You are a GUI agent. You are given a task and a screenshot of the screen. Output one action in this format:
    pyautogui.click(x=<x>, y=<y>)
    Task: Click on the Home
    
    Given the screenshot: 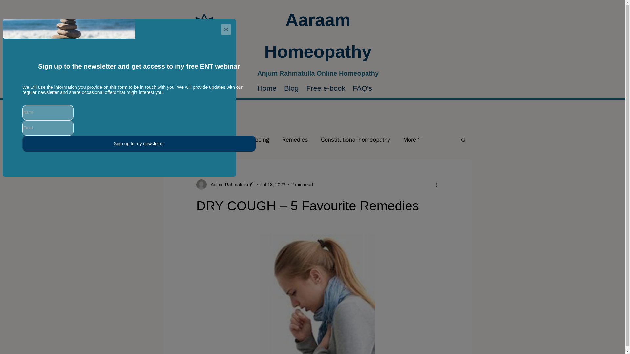 What is the action you would take?
    pyautogui.click(x=267, y=88)
    